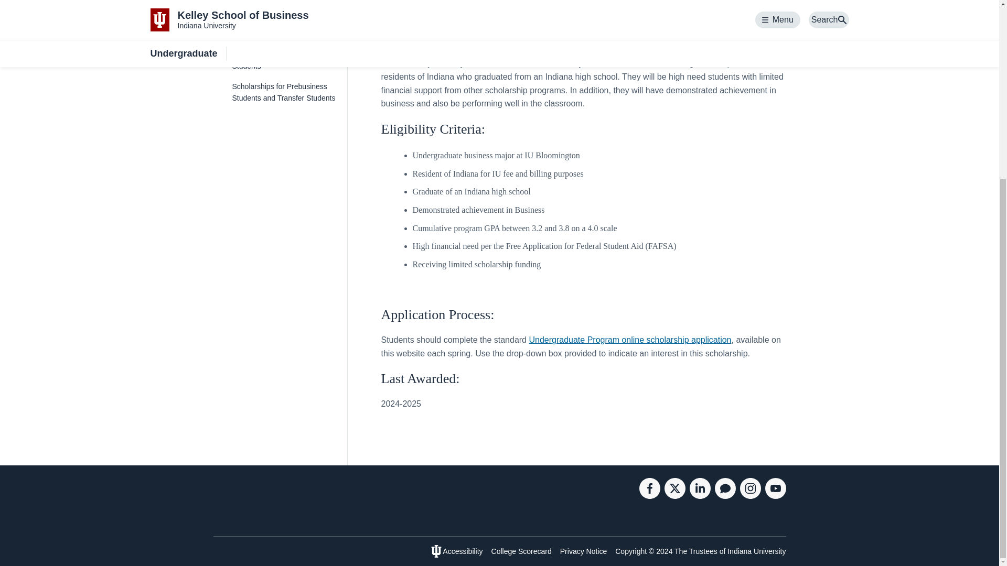  What do you see at coordinates (463, 551) in the screenshot?
I see `Accessibility` at bounding box center [463, 551].